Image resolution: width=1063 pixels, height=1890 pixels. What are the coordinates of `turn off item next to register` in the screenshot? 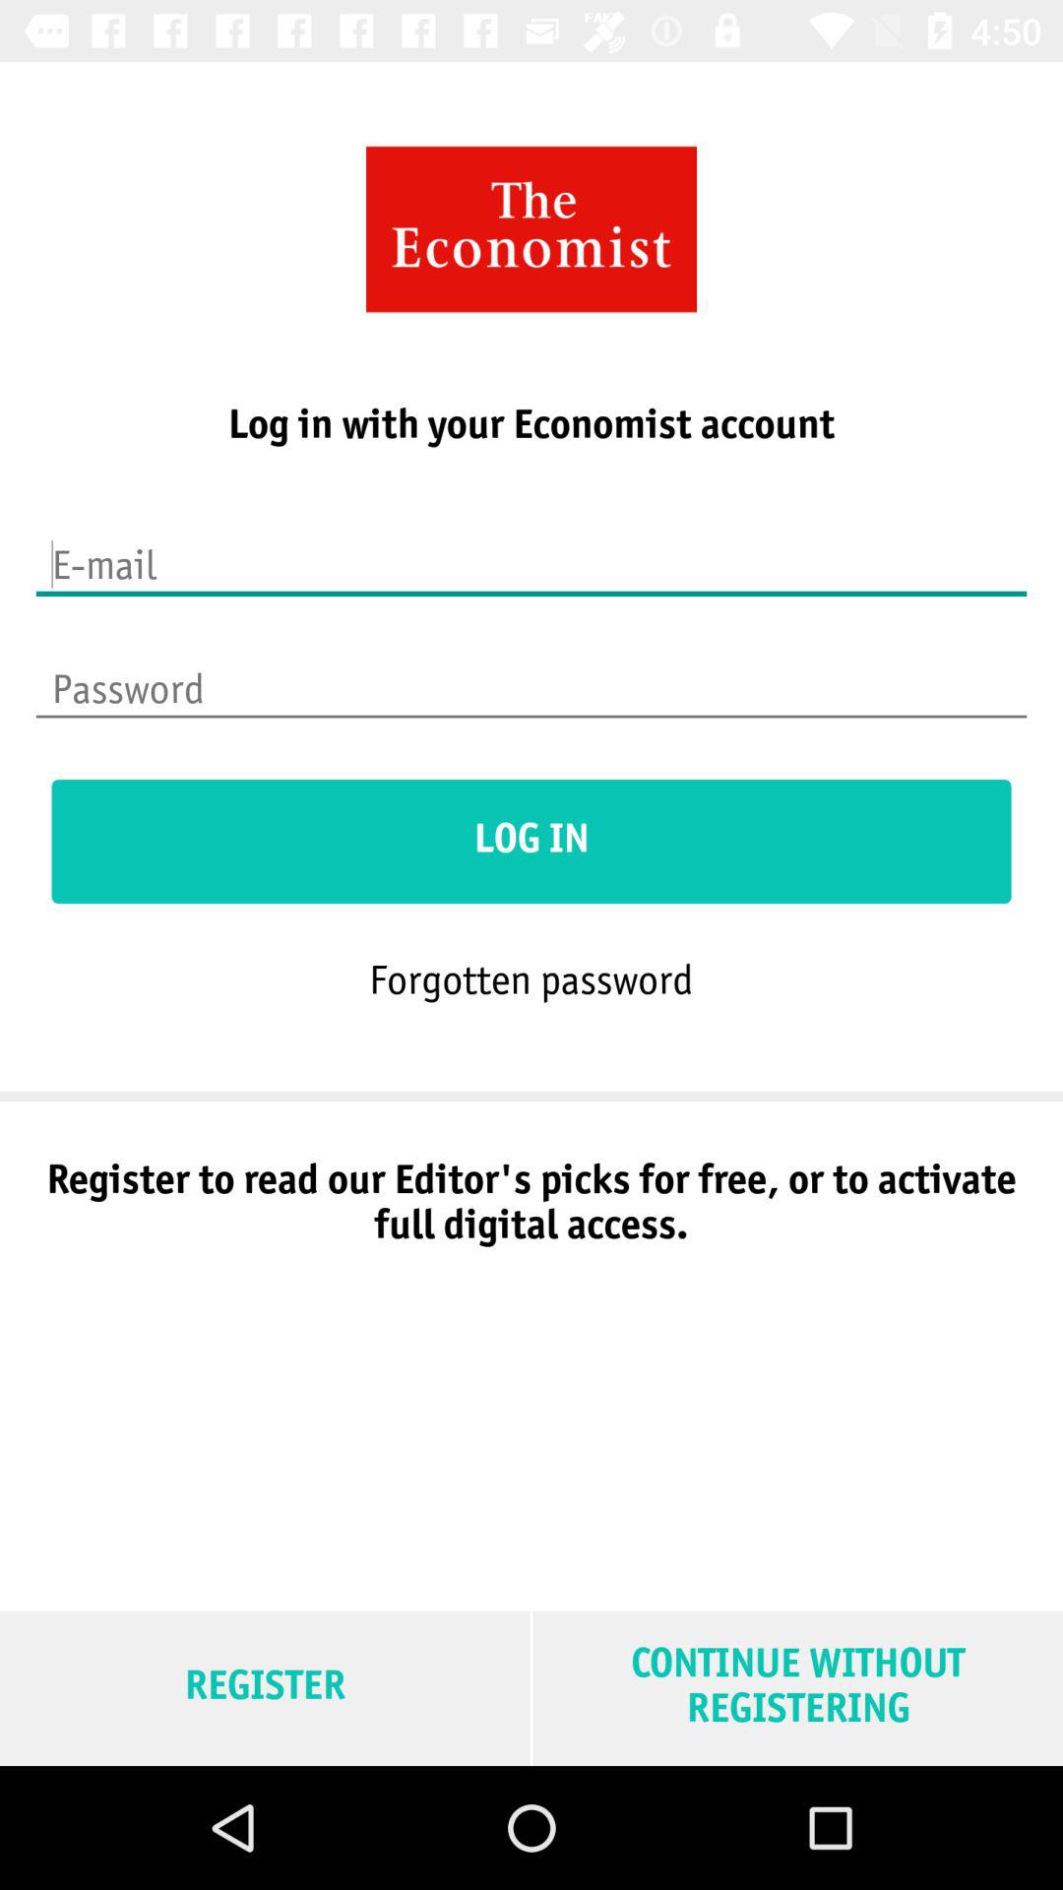 It's located at (797, 1687).